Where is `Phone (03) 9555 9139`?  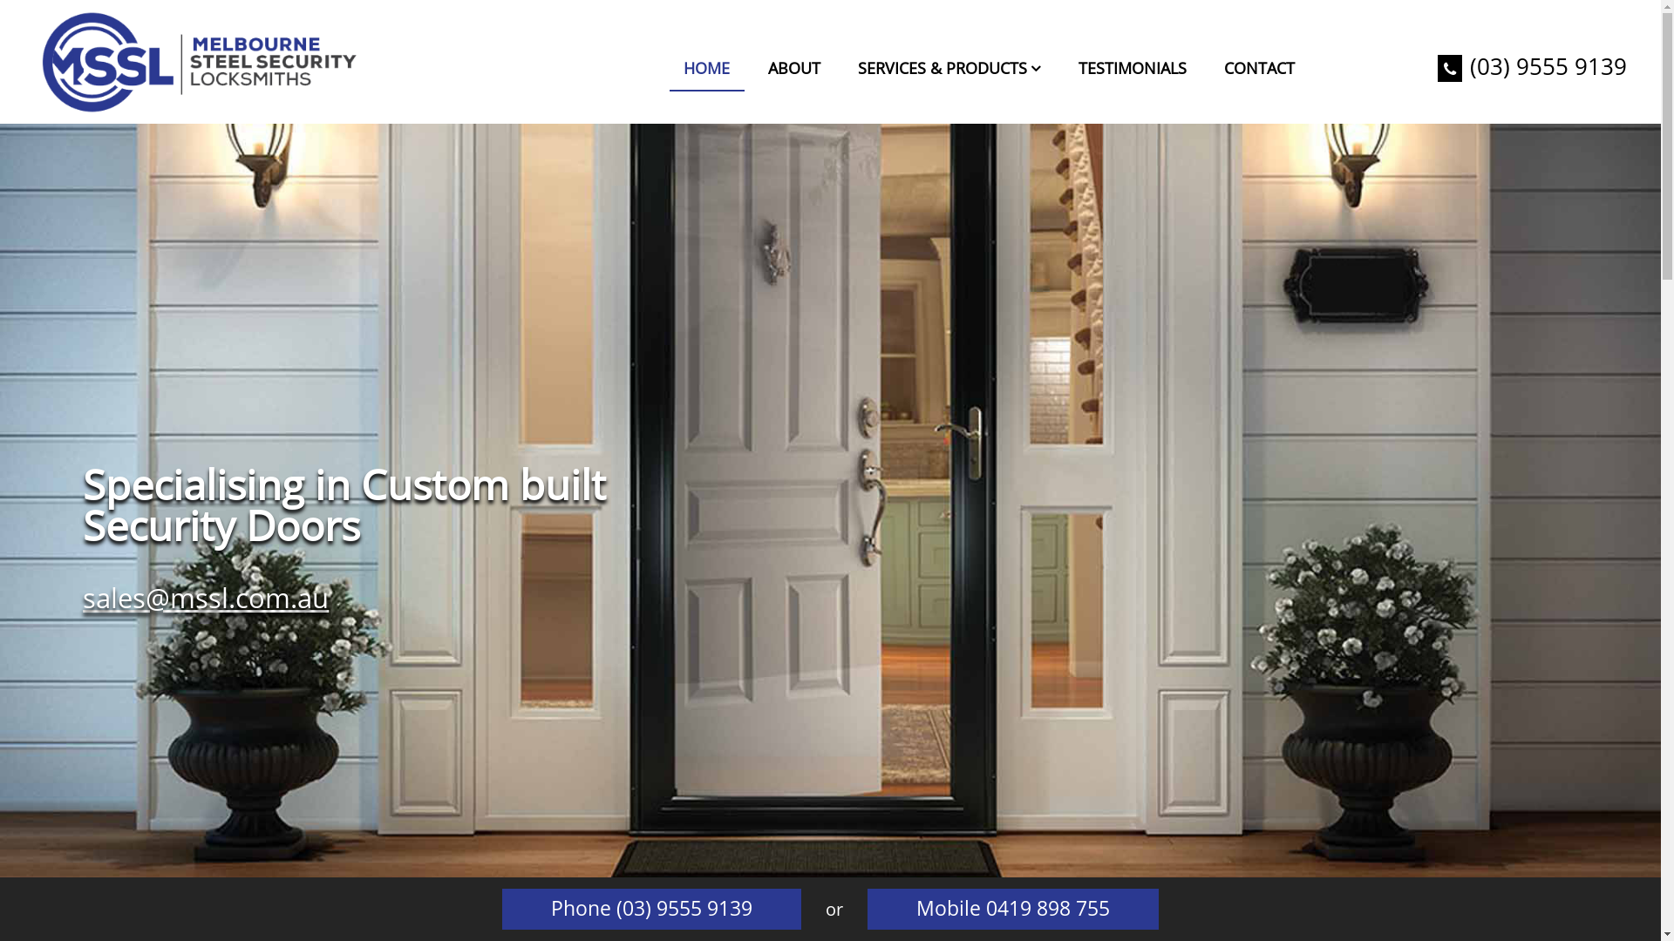
Phone (03) 9555 9139 is located at coordinates (652, 910).